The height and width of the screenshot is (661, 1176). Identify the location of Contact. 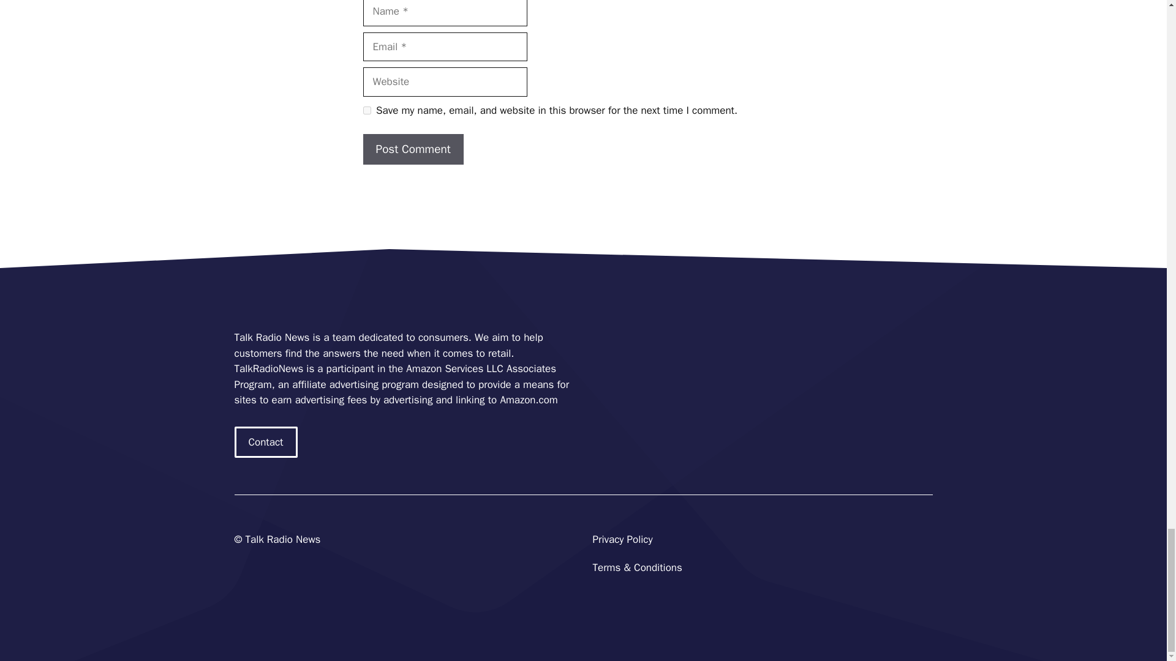
(266, 442).